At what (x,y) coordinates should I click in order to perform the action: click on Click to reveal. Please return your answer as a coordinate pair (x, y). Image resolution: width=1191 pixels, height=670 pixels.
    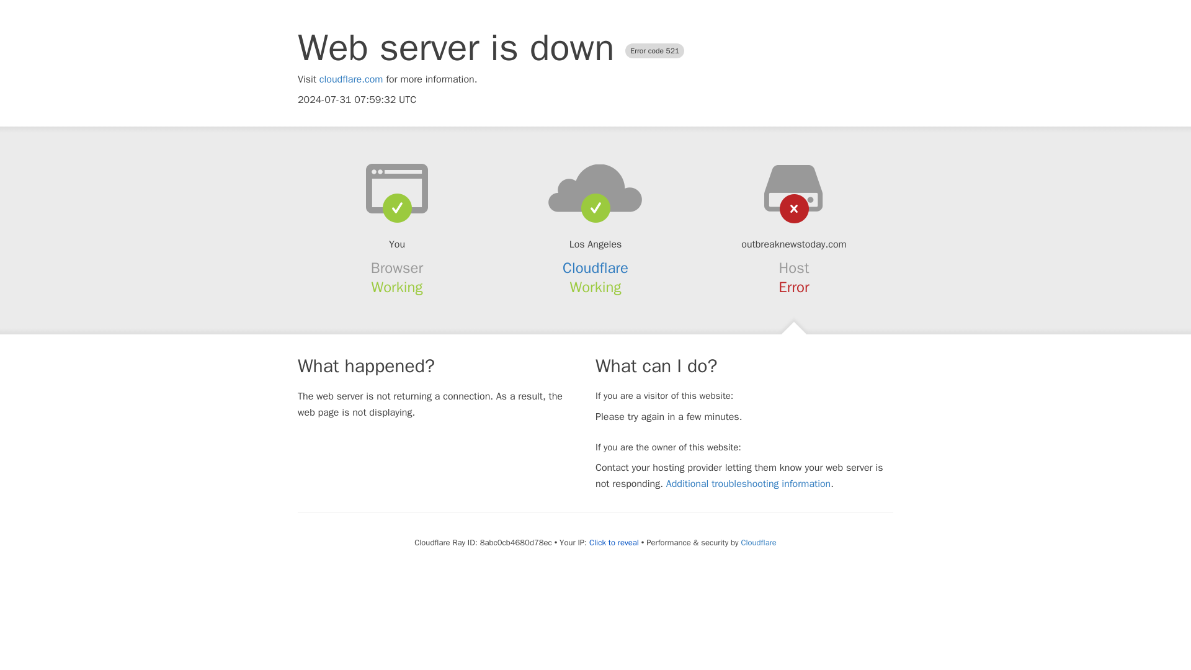
    Looking at the image, I should click on (614, 543).